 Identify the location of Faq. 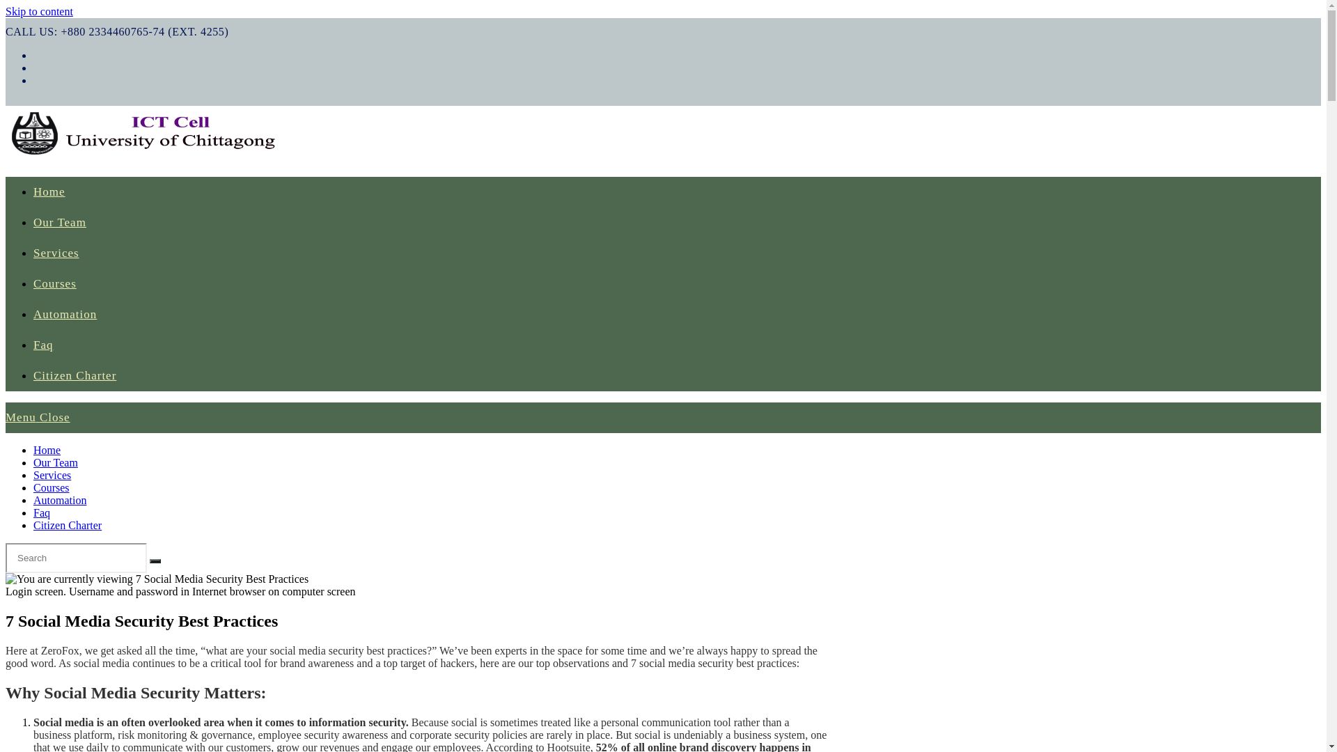
(43, 345).